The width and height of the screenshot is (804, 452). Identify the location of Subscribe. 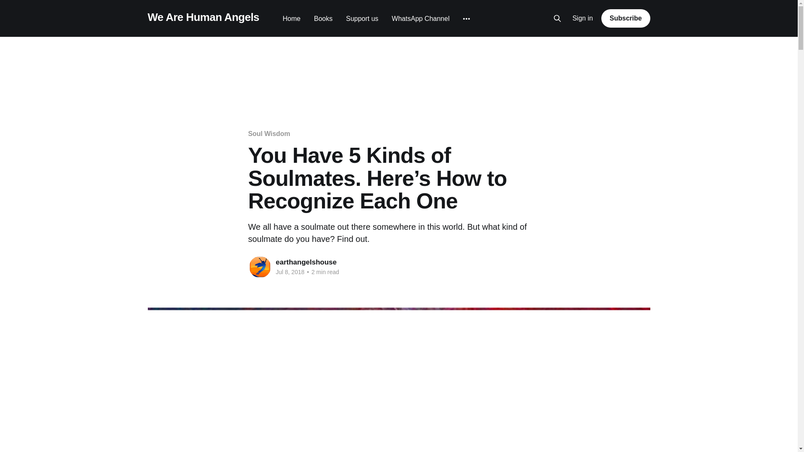
(626, 18).